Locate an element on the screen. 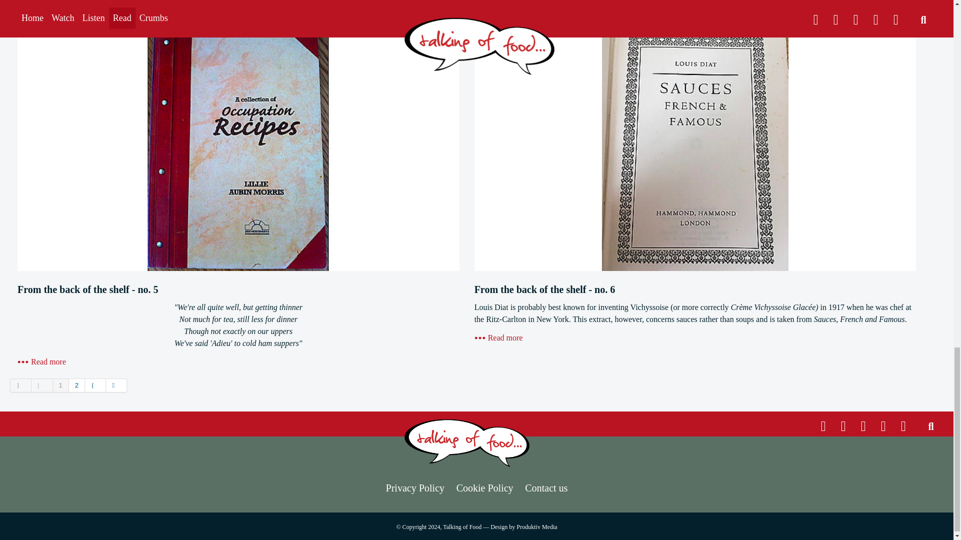  2 is located at coordinates (77, 385).